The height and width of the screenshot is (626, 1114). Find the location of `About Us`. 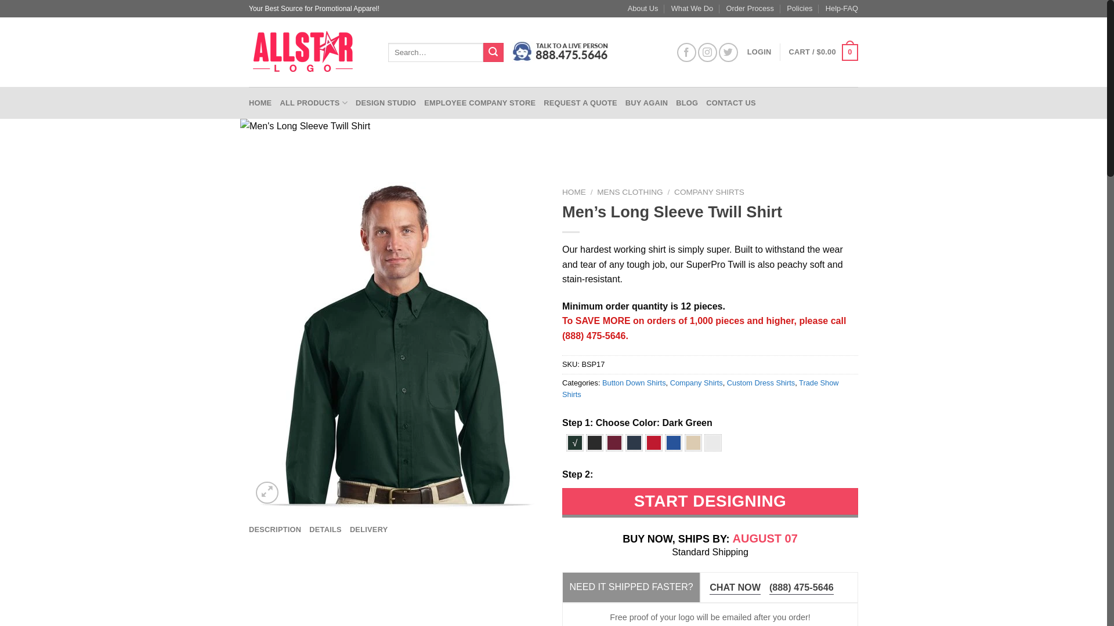

About Us is located at coordinates (643, 9).